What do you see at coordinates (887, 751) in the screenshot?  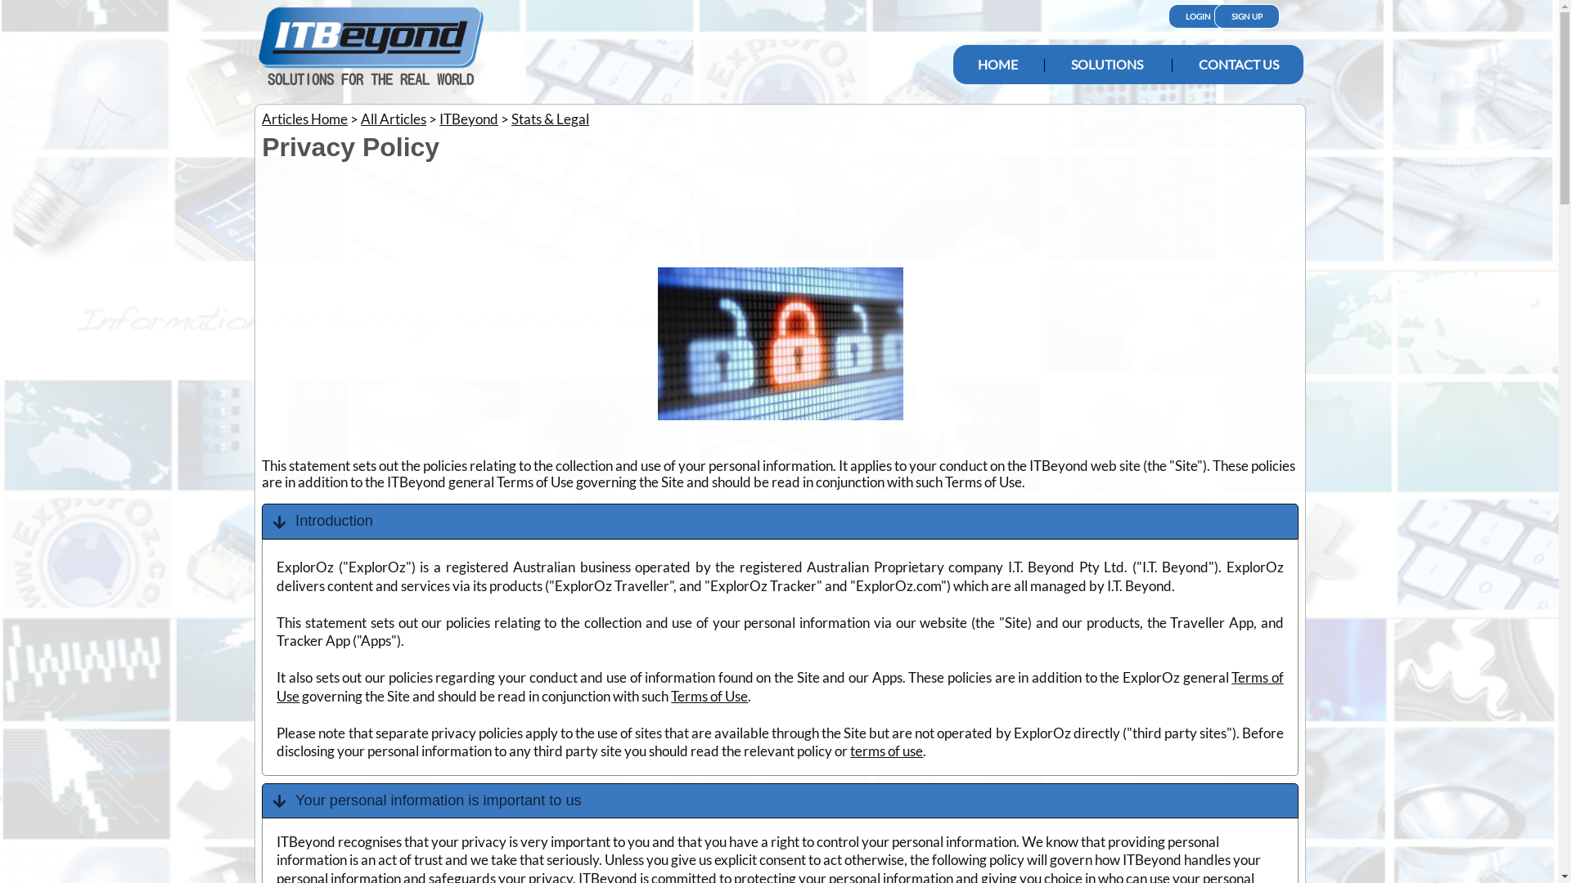 I see `terms of use` at bounding box center [887, 751].